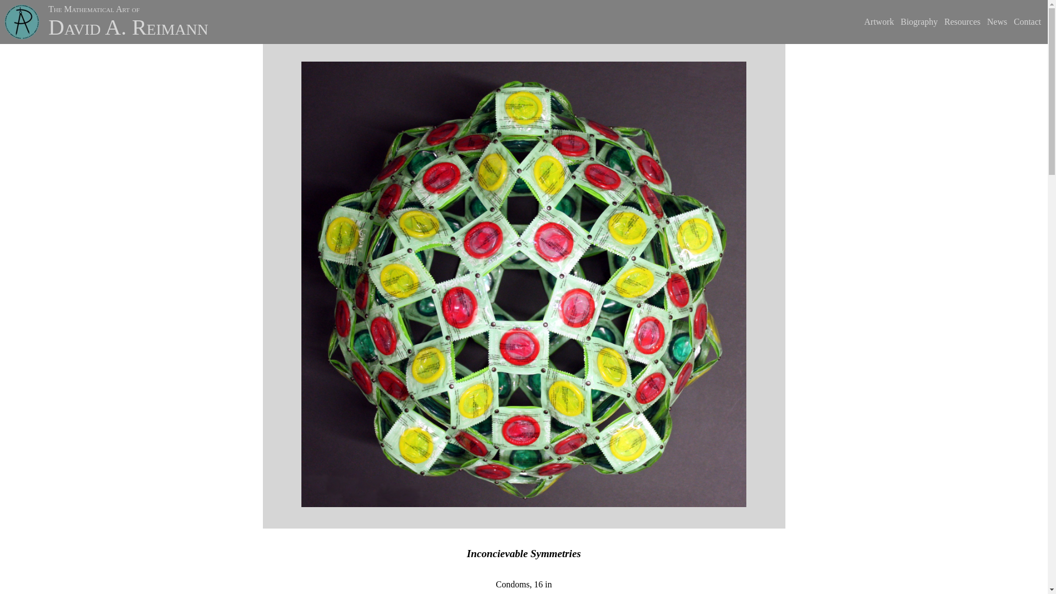 This screenshot has height=594, width=1056. Describe the element at coordinates (919, 21) in the screenshot. I see `Biography` at that location.